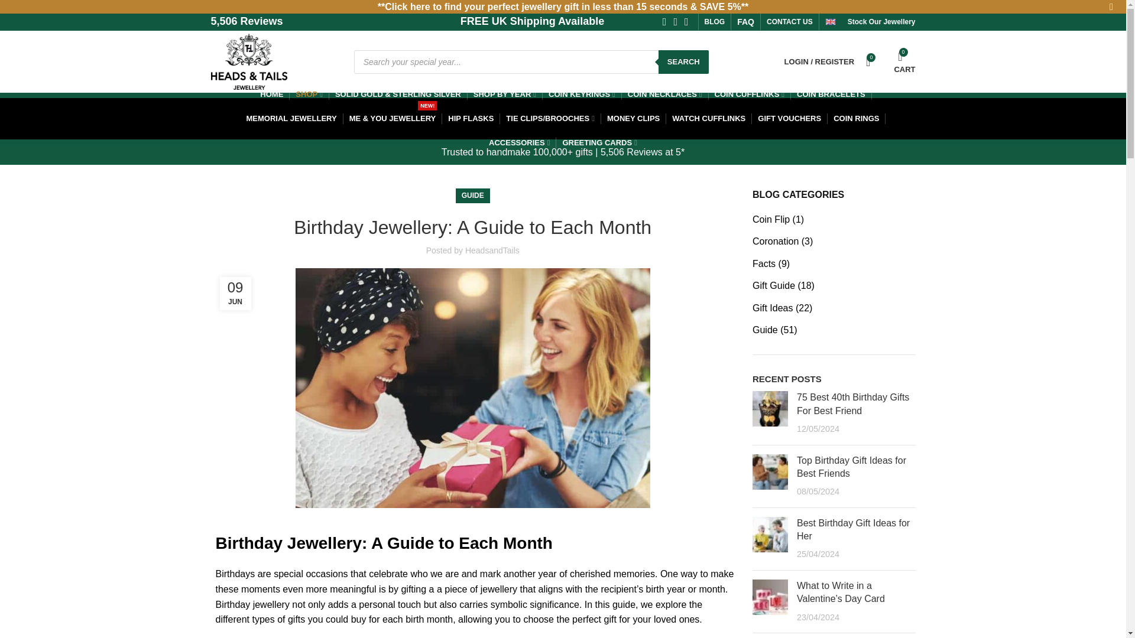 The image size is (1135, 638). I want to click on Permalink to Top Birthday Gift Ideas for Best Friends, so click(851, 466).